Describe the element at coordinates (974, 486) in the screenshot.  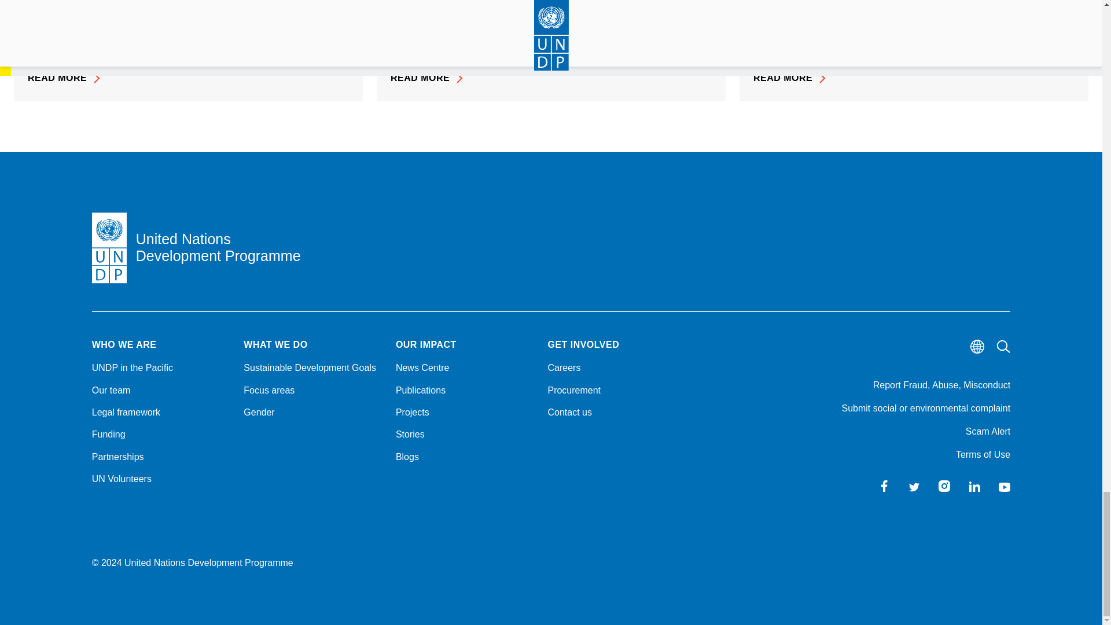
I see `LinkedIn` at that location.